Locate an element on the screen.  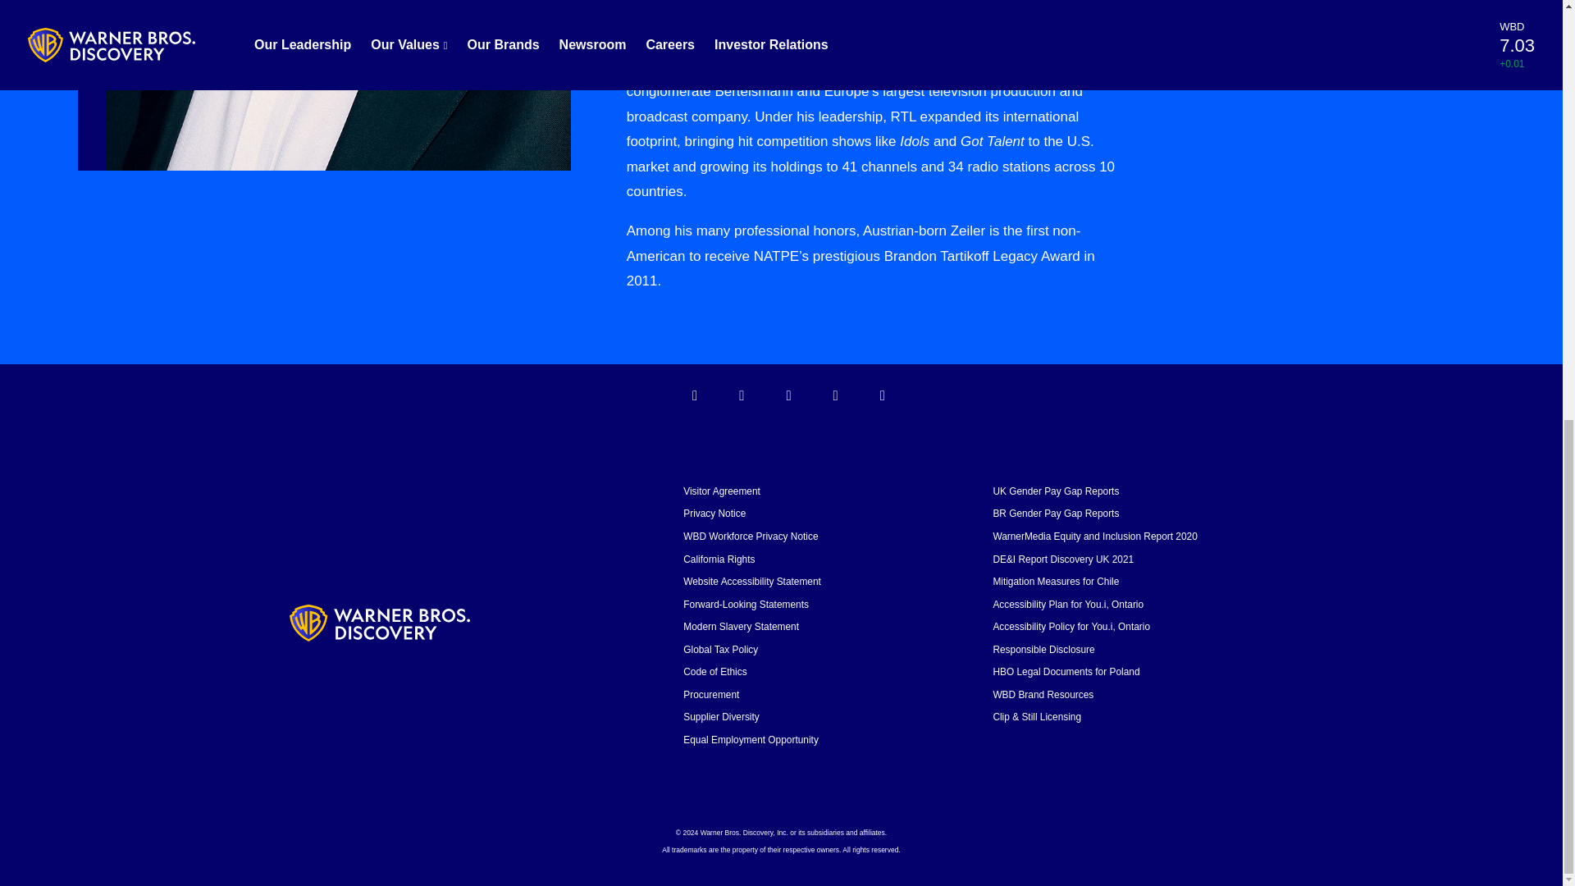
Website Accessibility Statement is located at coordinates (751, 582).